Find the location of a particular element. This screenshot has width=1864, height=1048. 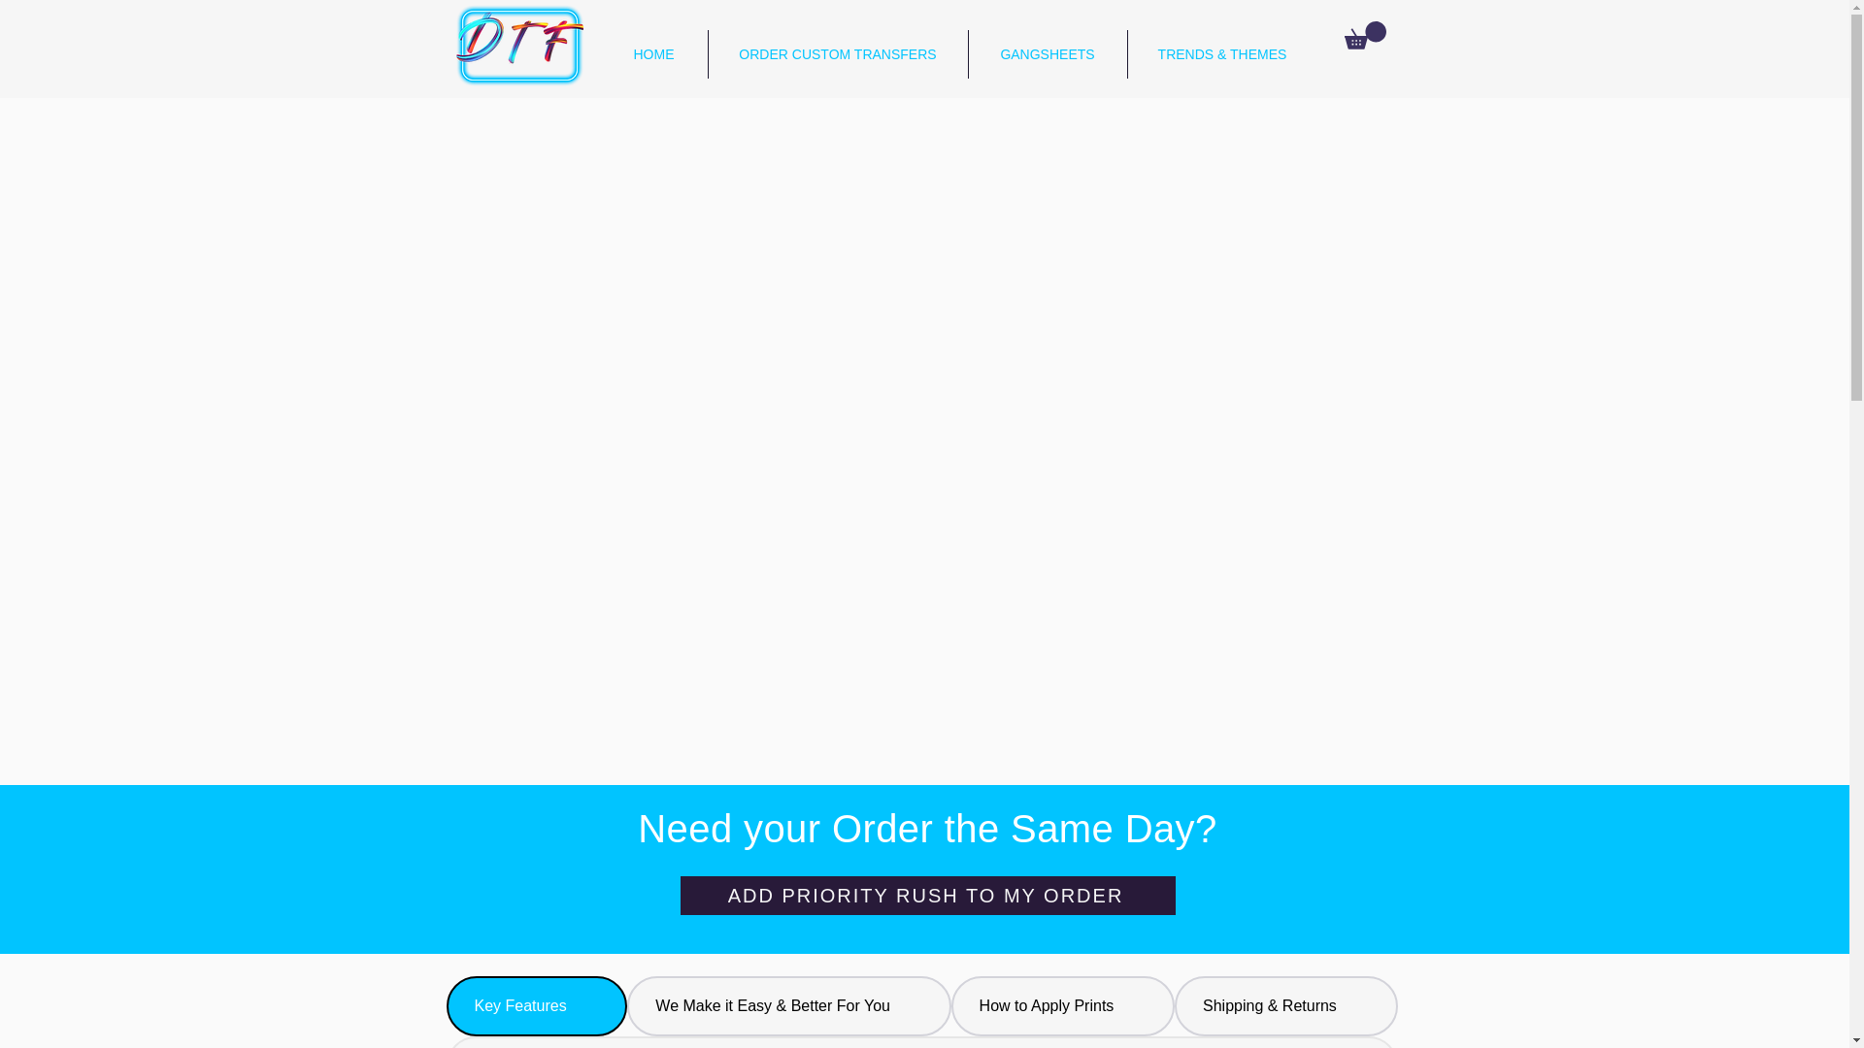

ORDER CUSTOM TRANSFERS is located at coordinates (837, 54).